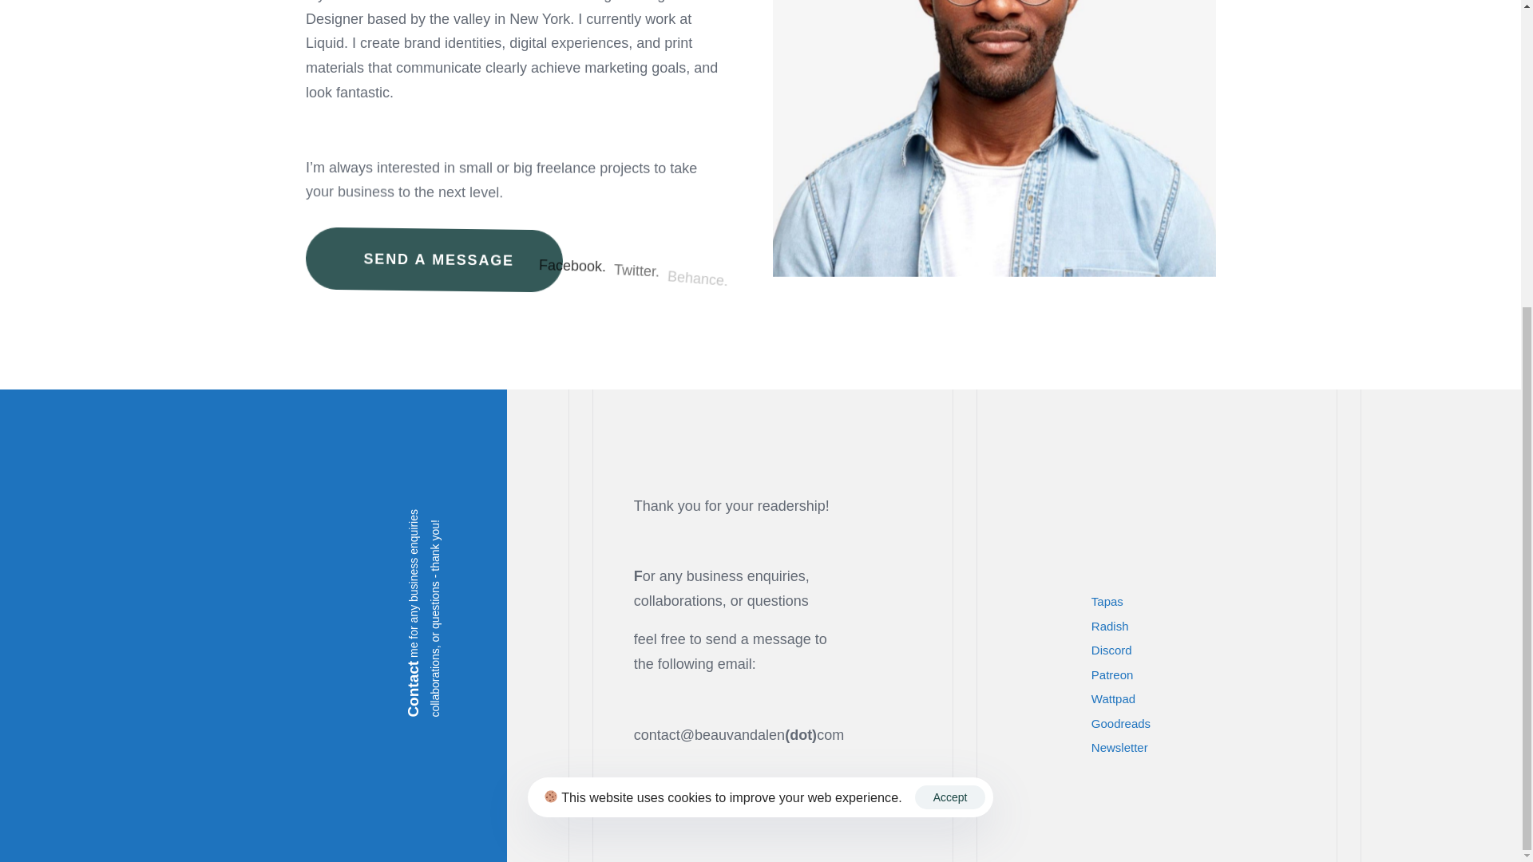  What do you see at coordinates (1210, 650) in the screenshot?
I see `Radish` at bounding box center [1210, 650].